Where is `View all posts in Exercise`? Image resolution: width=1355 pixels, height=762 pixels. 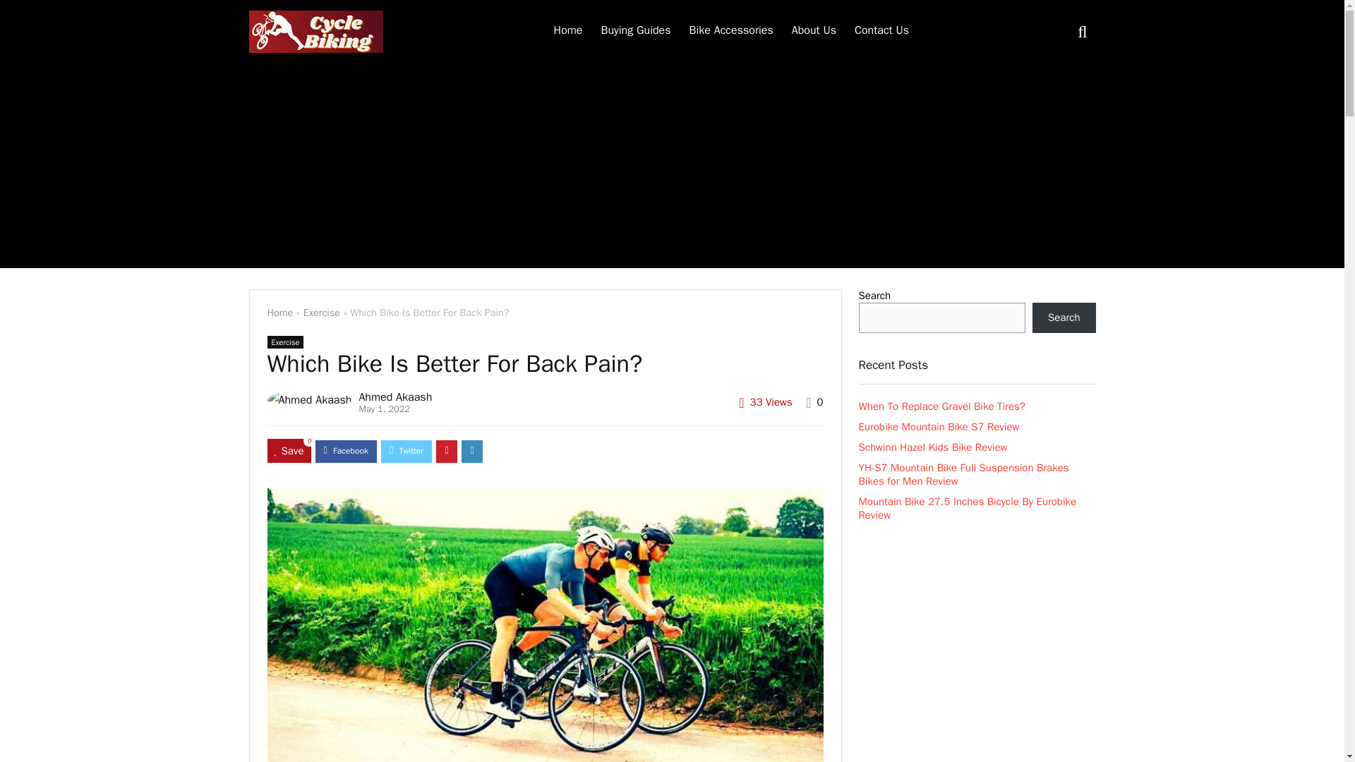 View all posts in Exercise is located at coordinates (285, 341).